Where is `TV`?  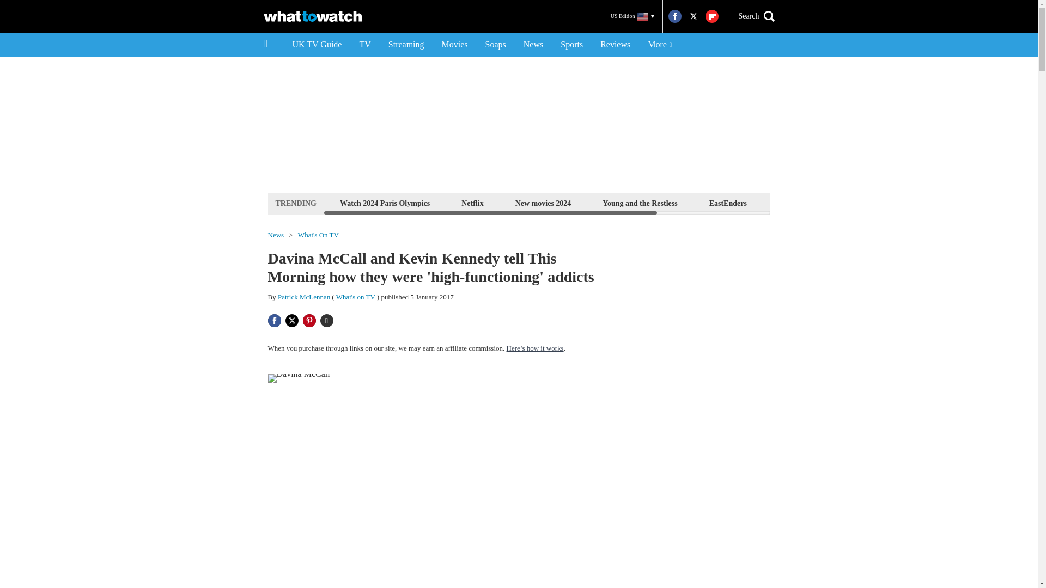
TV is located at coordinates (364, 45).